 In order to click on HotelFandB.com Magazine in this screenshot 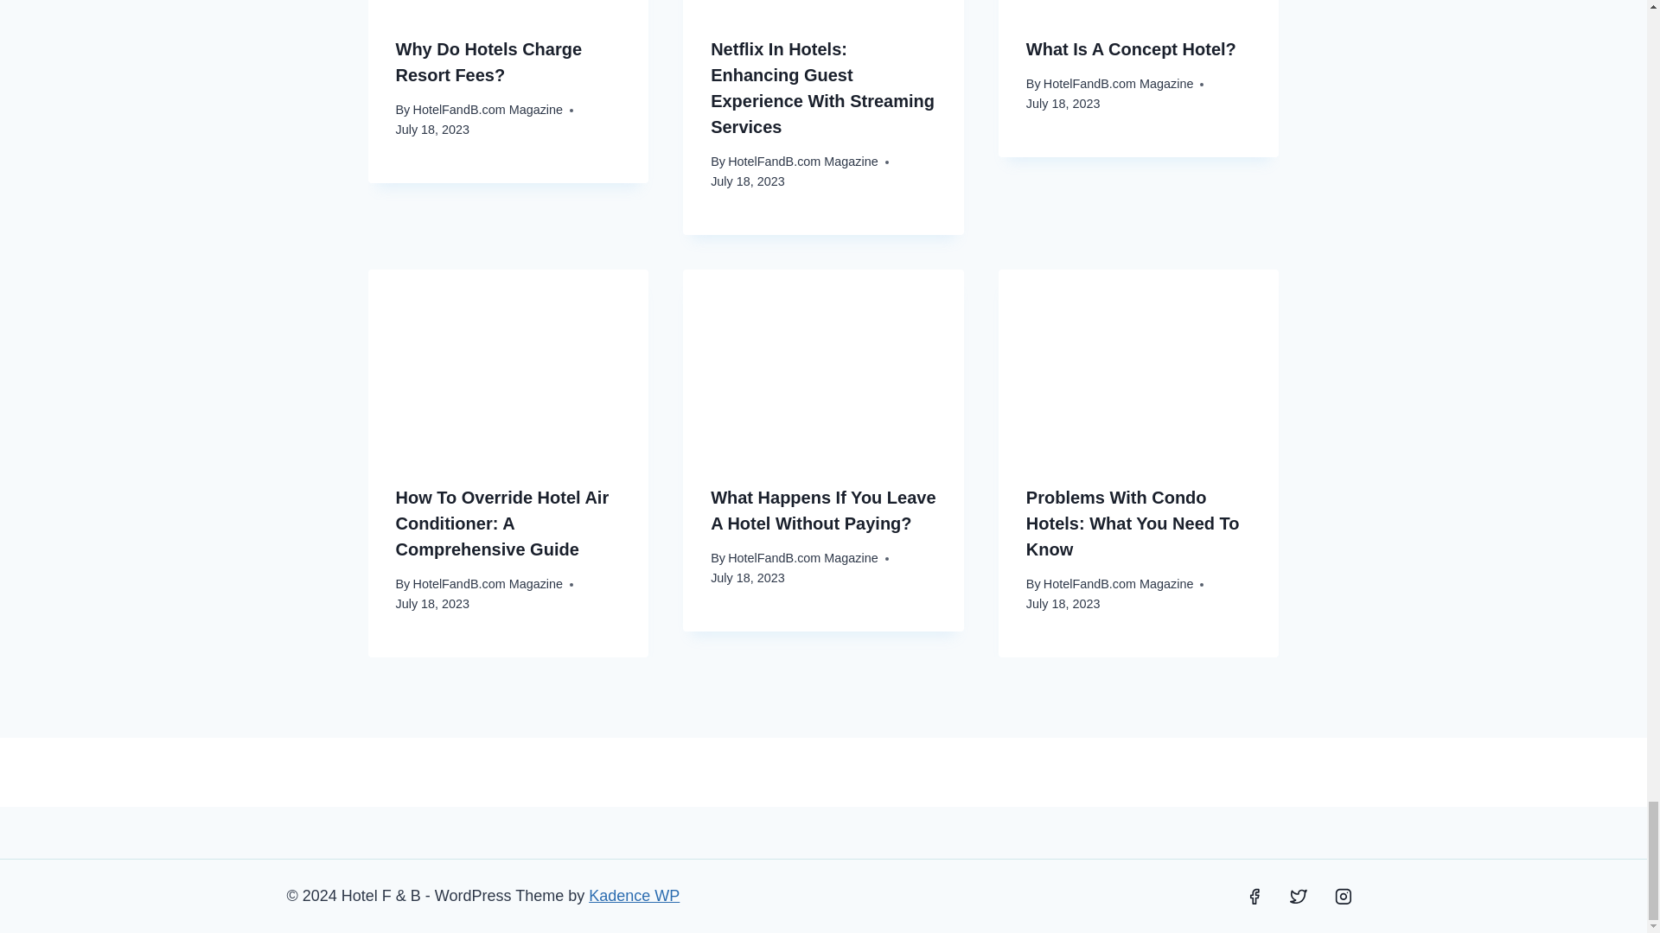, I will do `click(487, 584)`.